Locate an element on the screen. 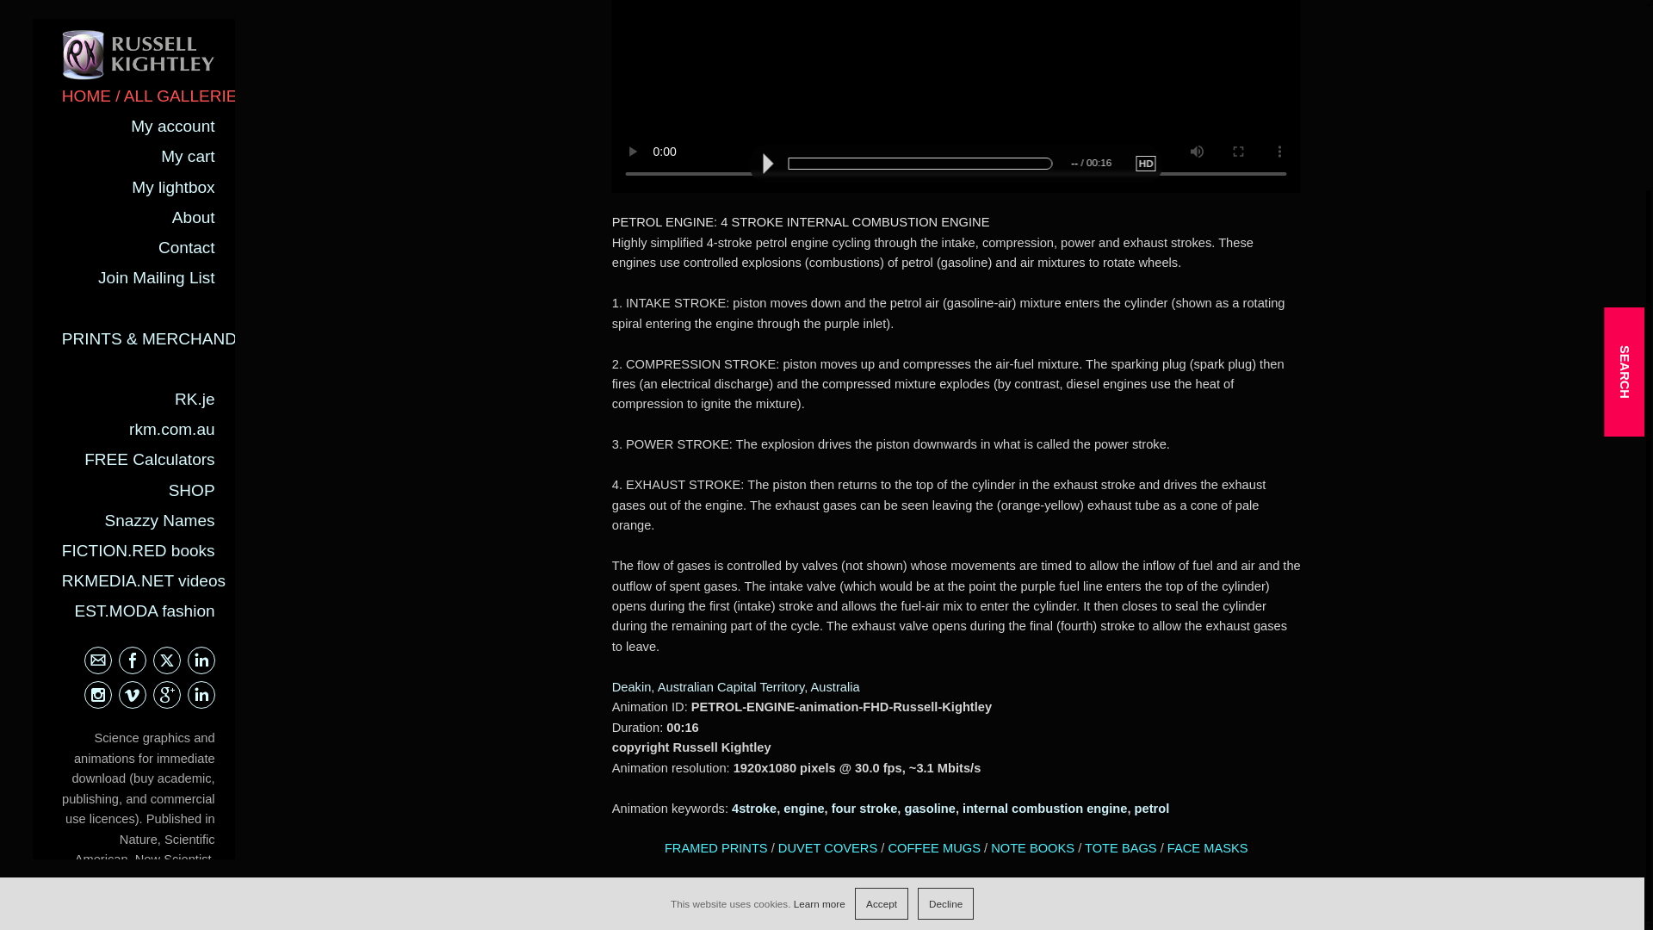 Image resolution: width=1653 pixels, height=930 pixels. rkm.com.au is located at coordinates (171, 198).